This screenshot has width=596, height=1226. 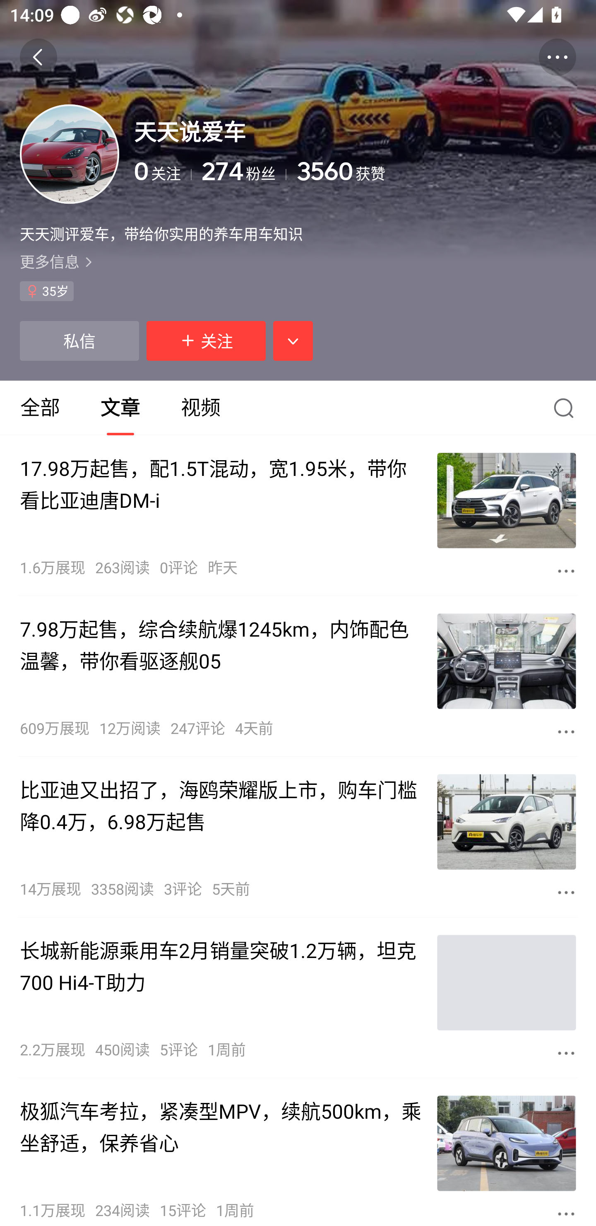 I want to click on 性别女，年龄35岁 35岁, so click(x=46, y=291).